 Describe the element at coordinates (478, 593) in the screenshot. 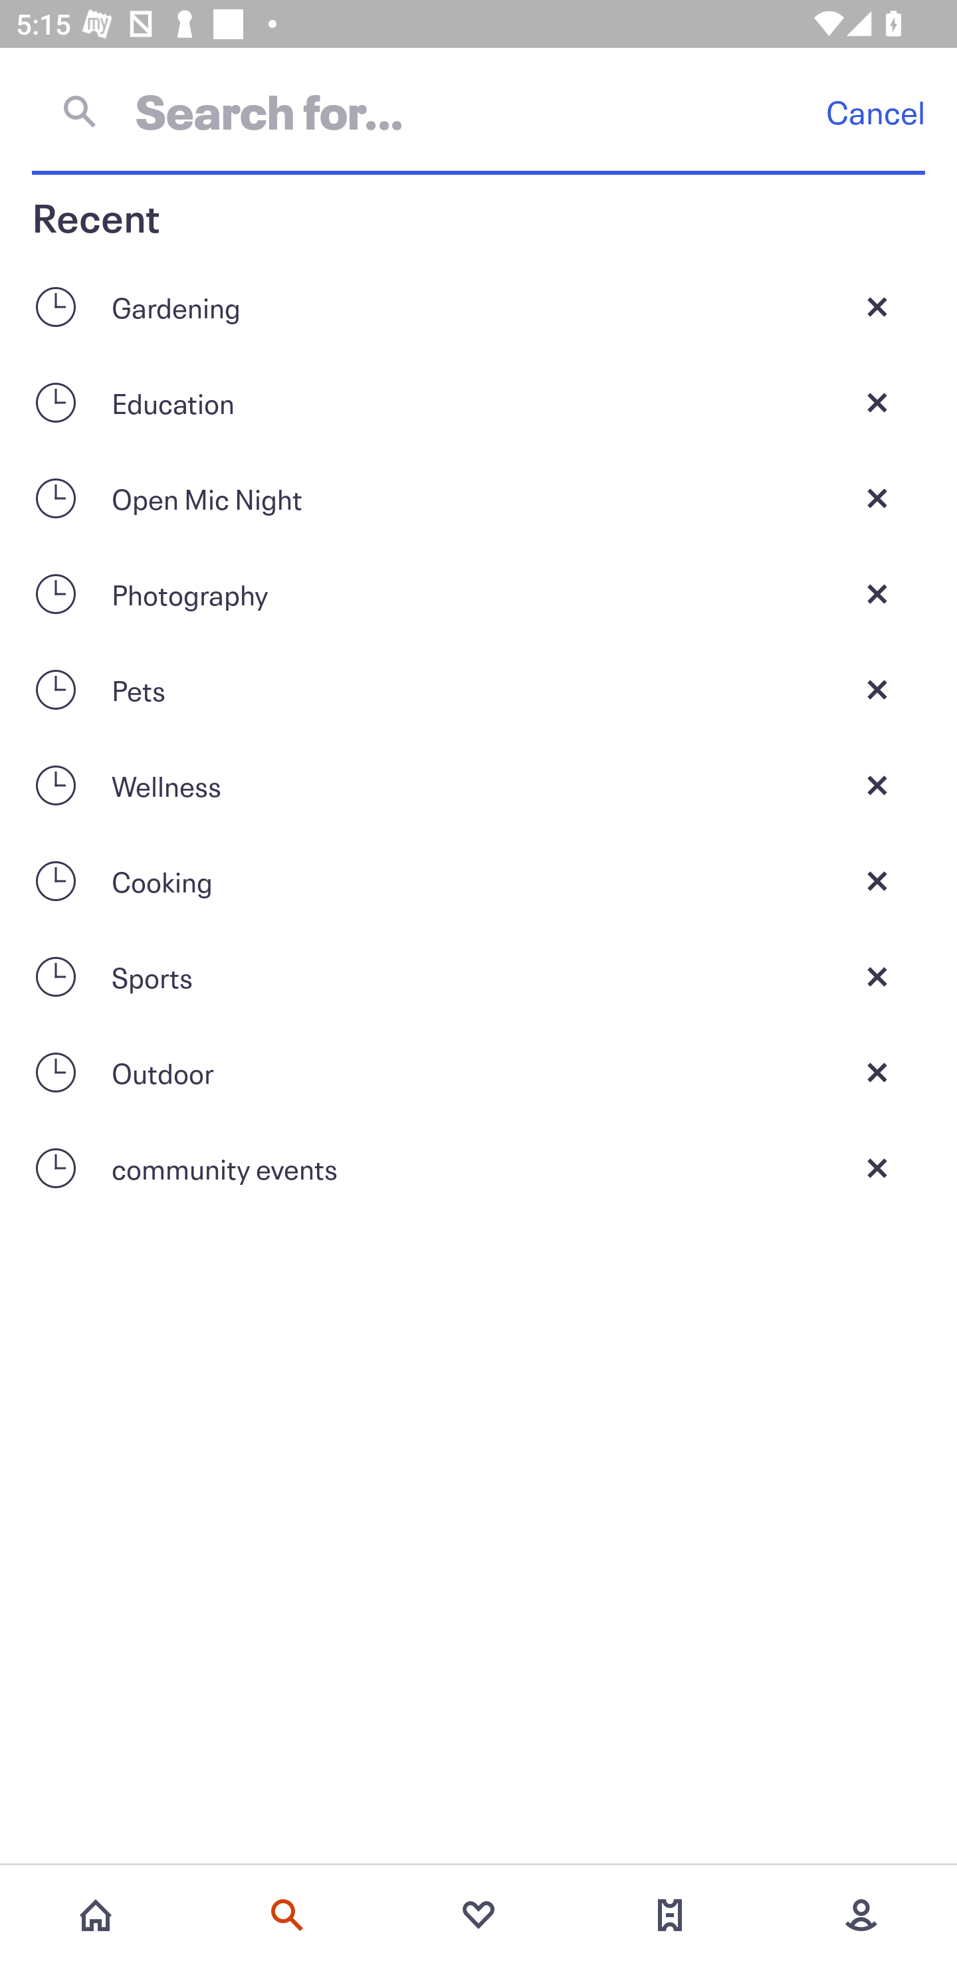

I see `Photography Close current screen` at that location.